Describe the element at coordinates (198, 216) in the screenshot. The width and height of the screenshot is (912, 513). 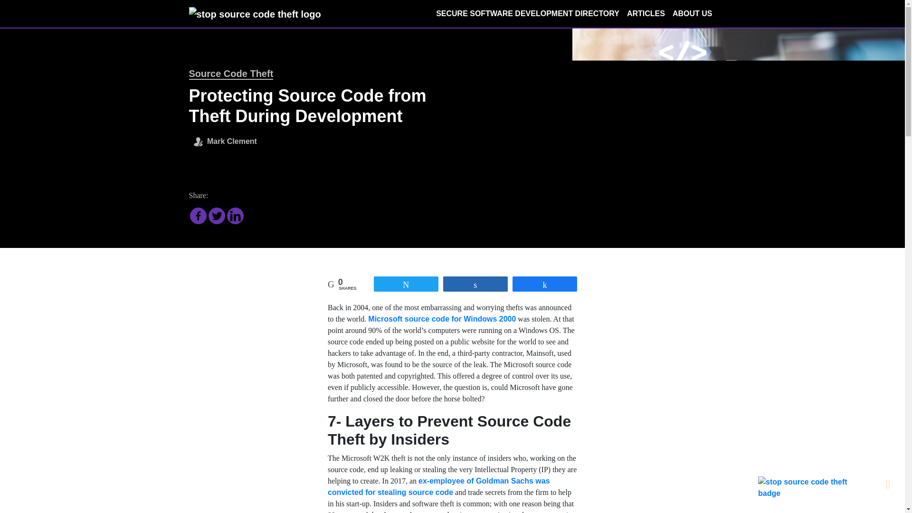
I see `Facebook` at that location.